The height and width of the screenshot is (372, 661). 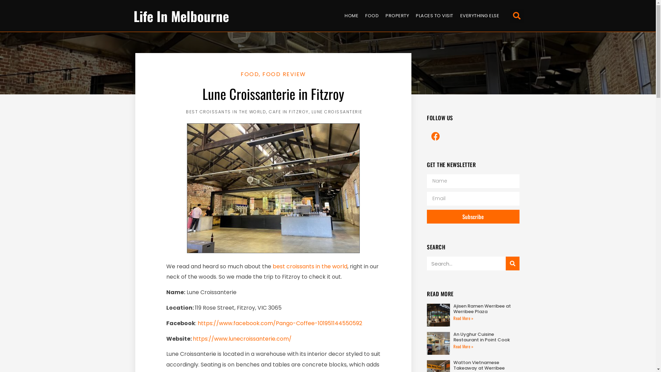 I want to click on Subscribe, so click(x=473, y=217).